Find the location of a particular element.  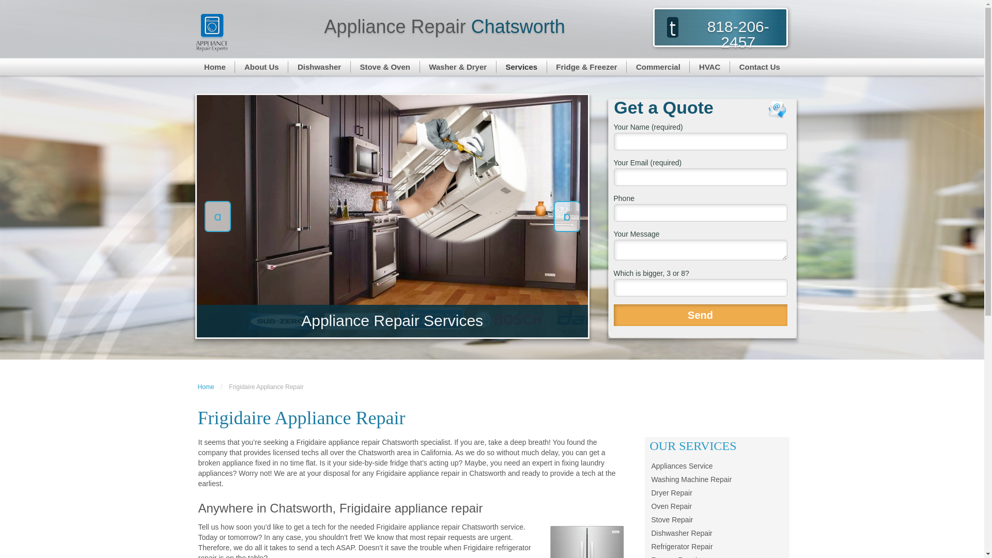

Dishwasher is located at coordinates (319, 67).